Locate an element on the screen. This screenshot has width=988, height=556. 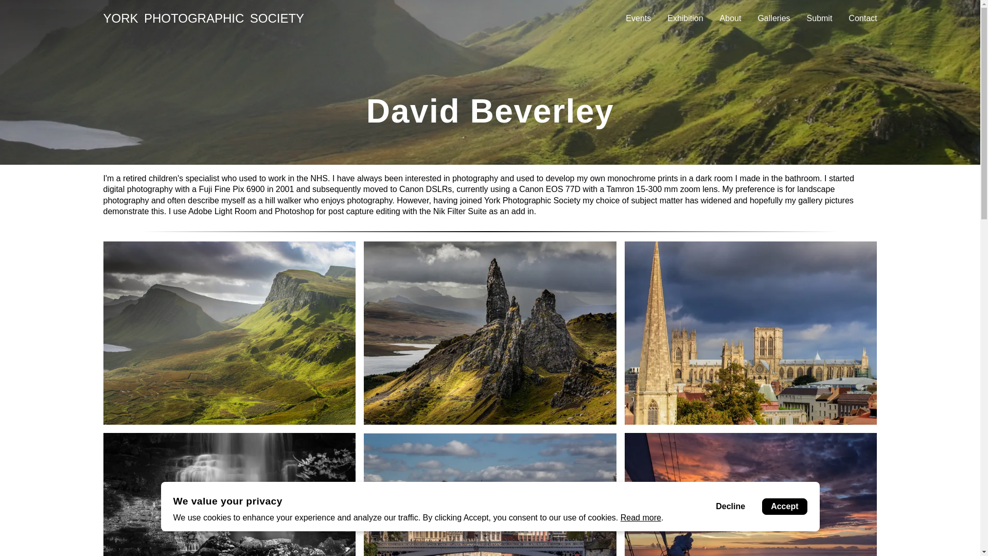
Events is located at coordinates (638, 19).